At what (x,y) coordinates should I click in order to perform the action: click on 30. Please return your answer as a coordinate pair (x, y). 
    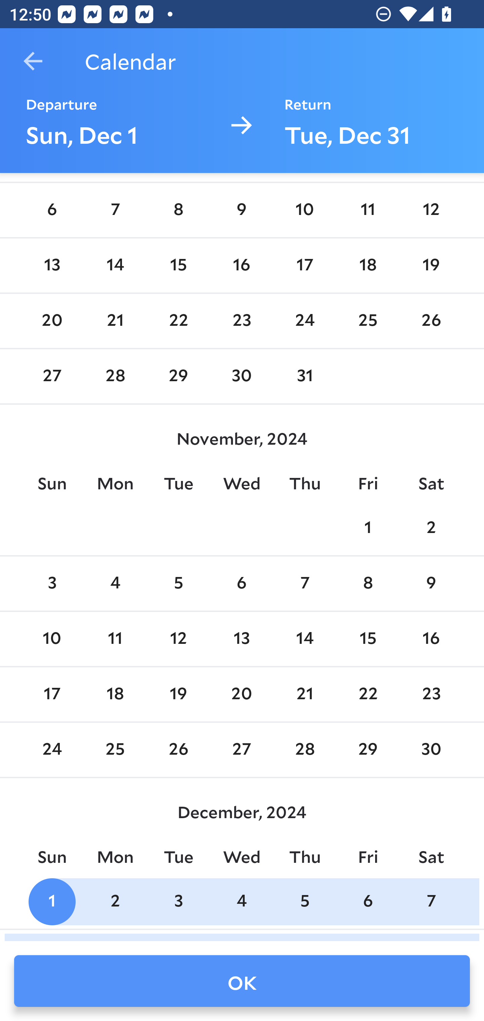
    Looking at the image, I should click on (242, 376).